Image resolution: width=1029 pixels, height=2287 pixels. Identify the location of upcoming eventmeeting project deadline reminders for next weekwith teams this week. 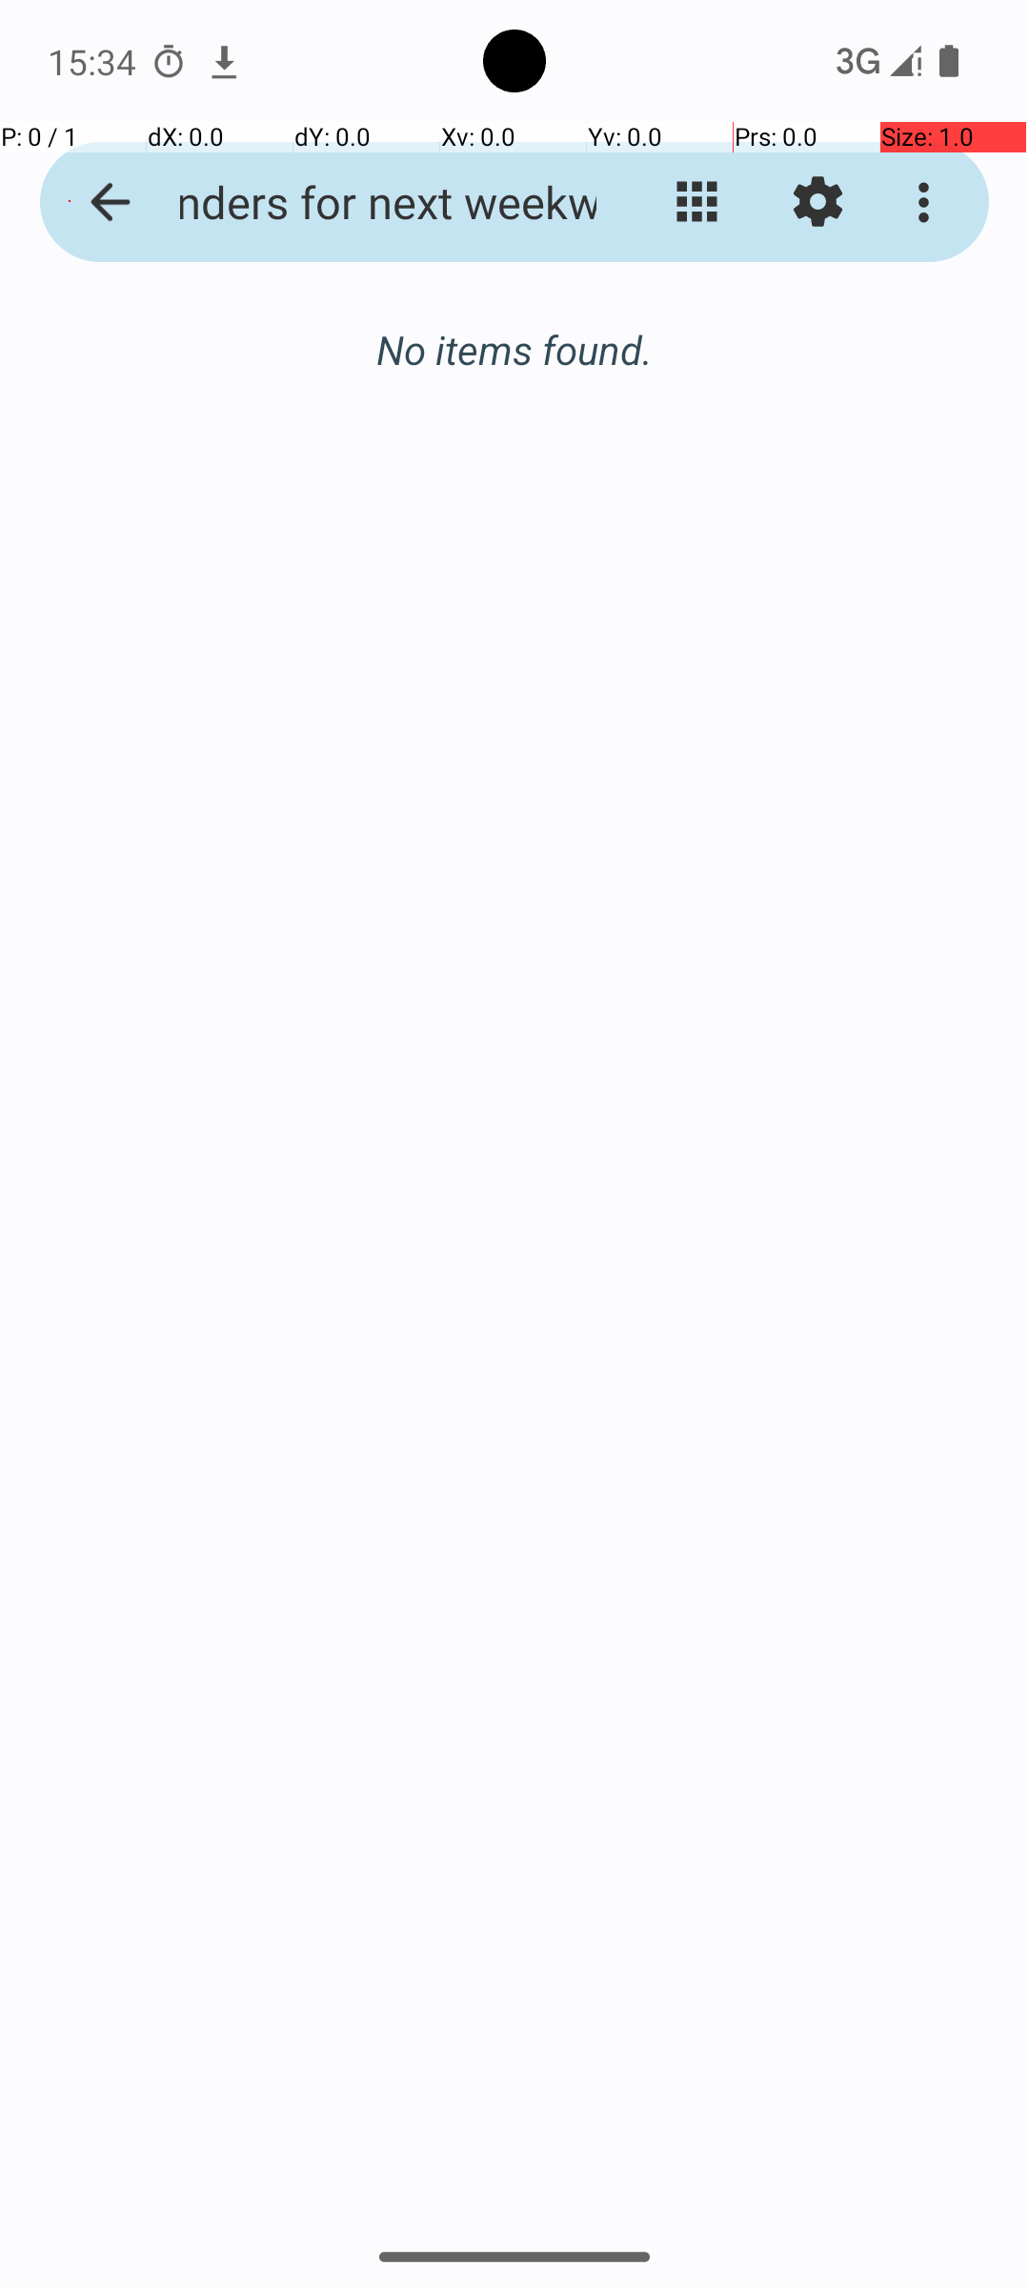
(368, 202).